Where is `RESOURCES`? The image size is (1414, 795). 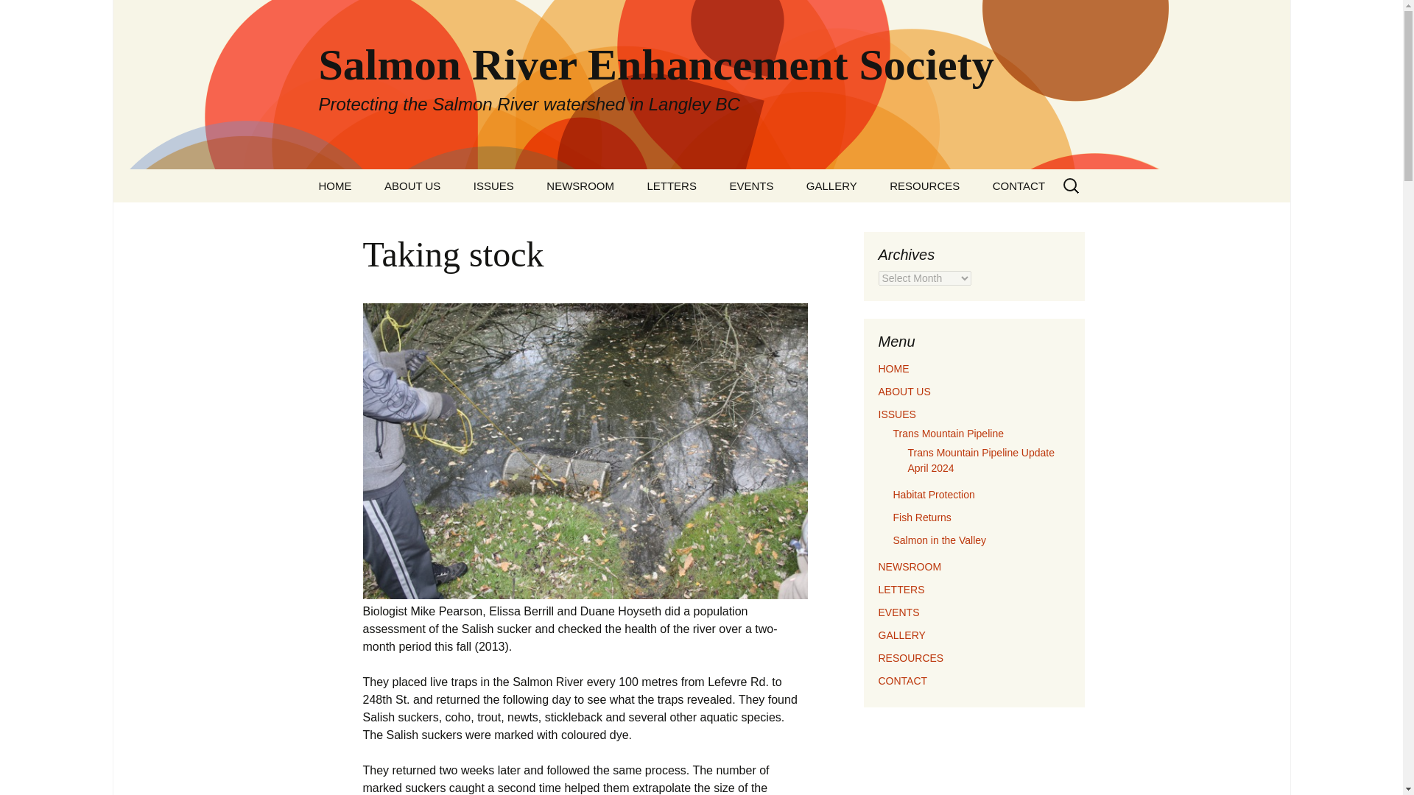 RESOURCES is located at coordinates (924, 185).